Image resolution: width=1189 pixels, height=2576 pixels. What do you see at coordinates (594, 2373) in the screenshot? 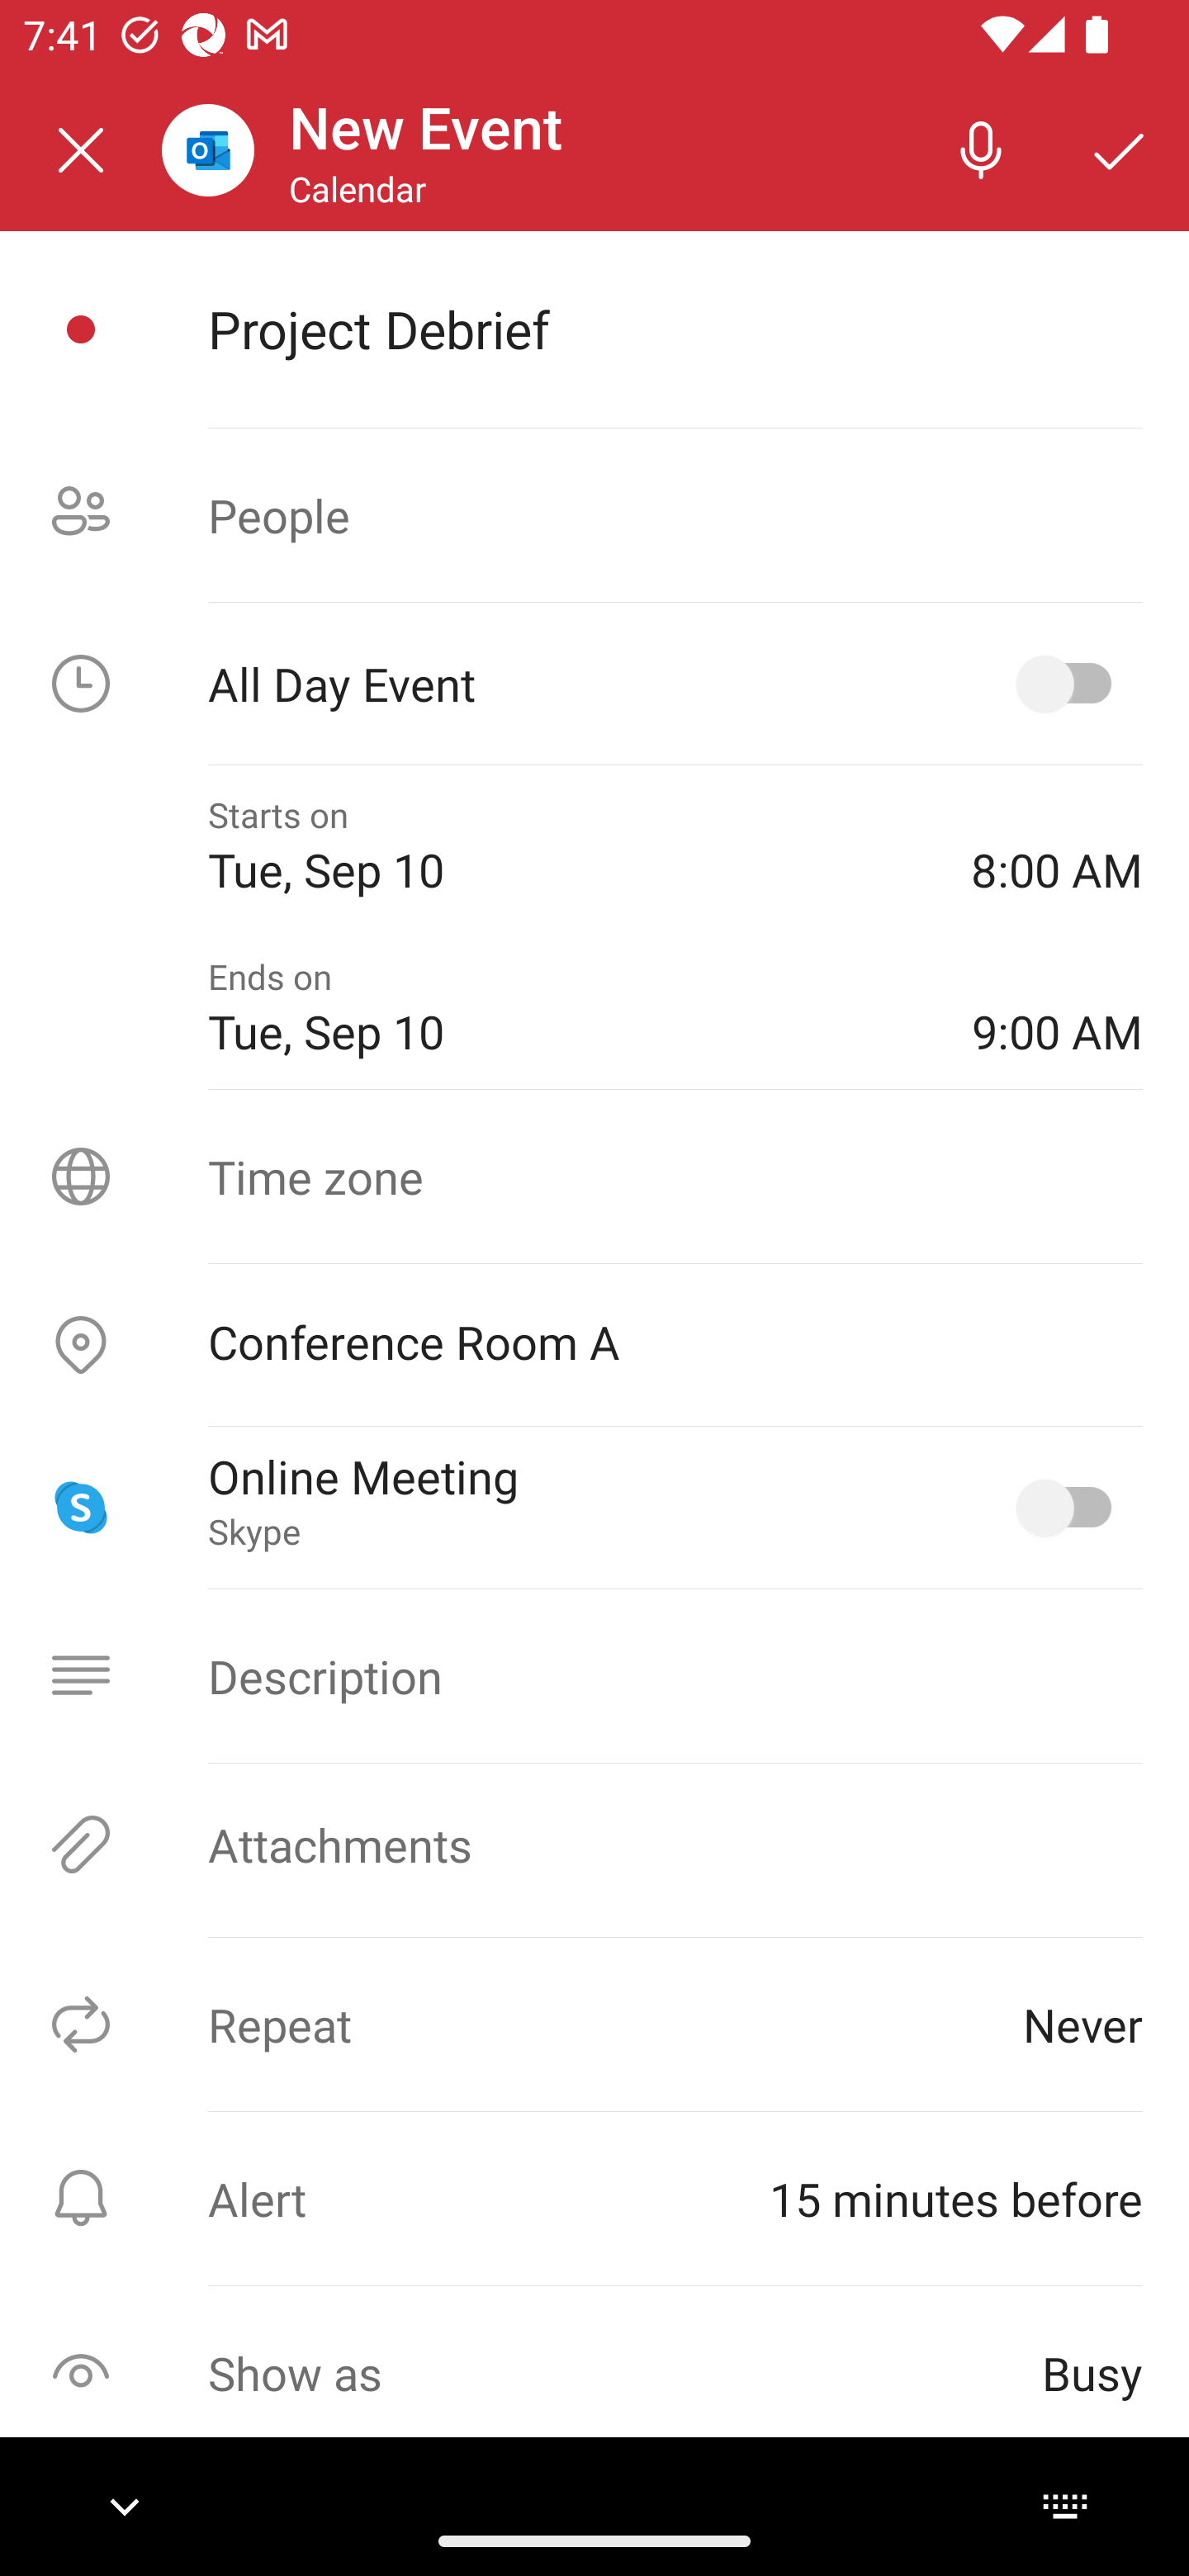
I see `Show as Busy` at bounding box center [594, 2373].